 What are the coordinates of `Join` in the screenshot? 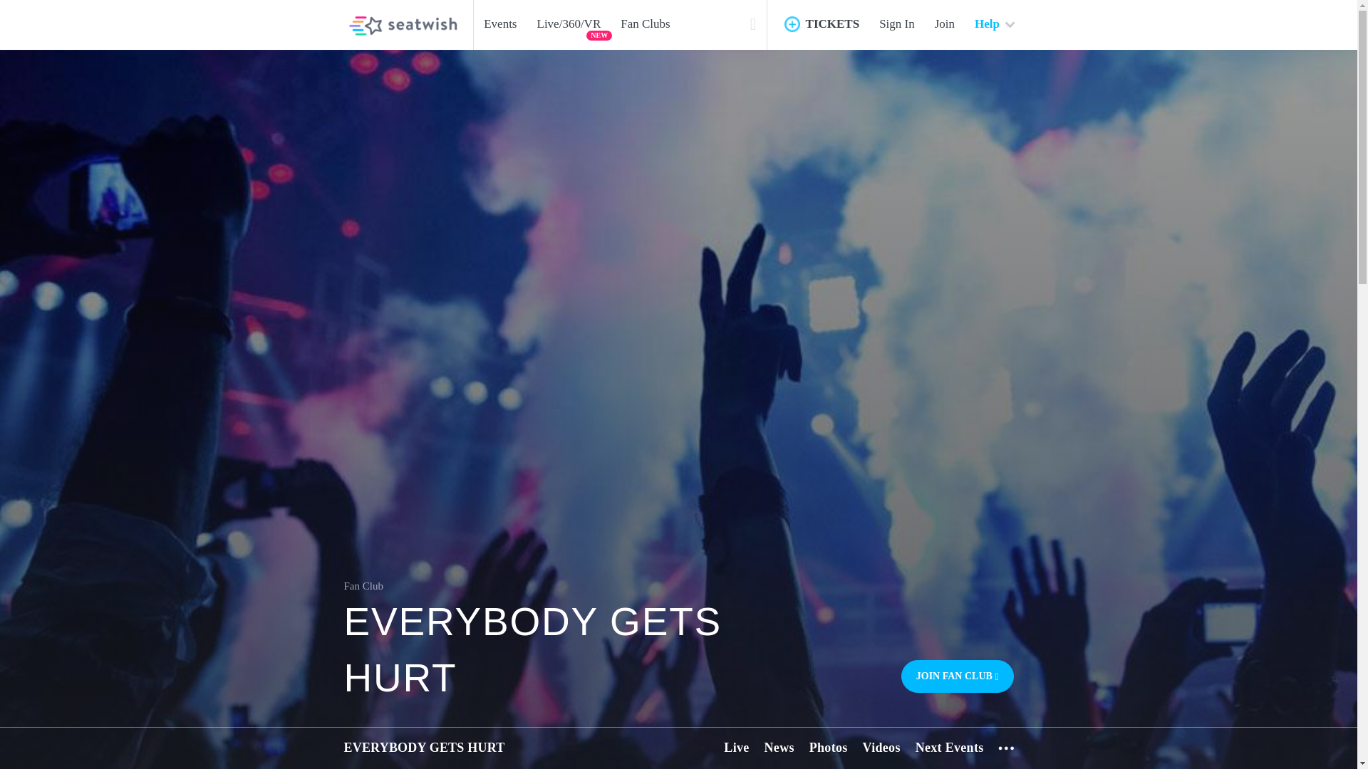 It's located at (944, 24).